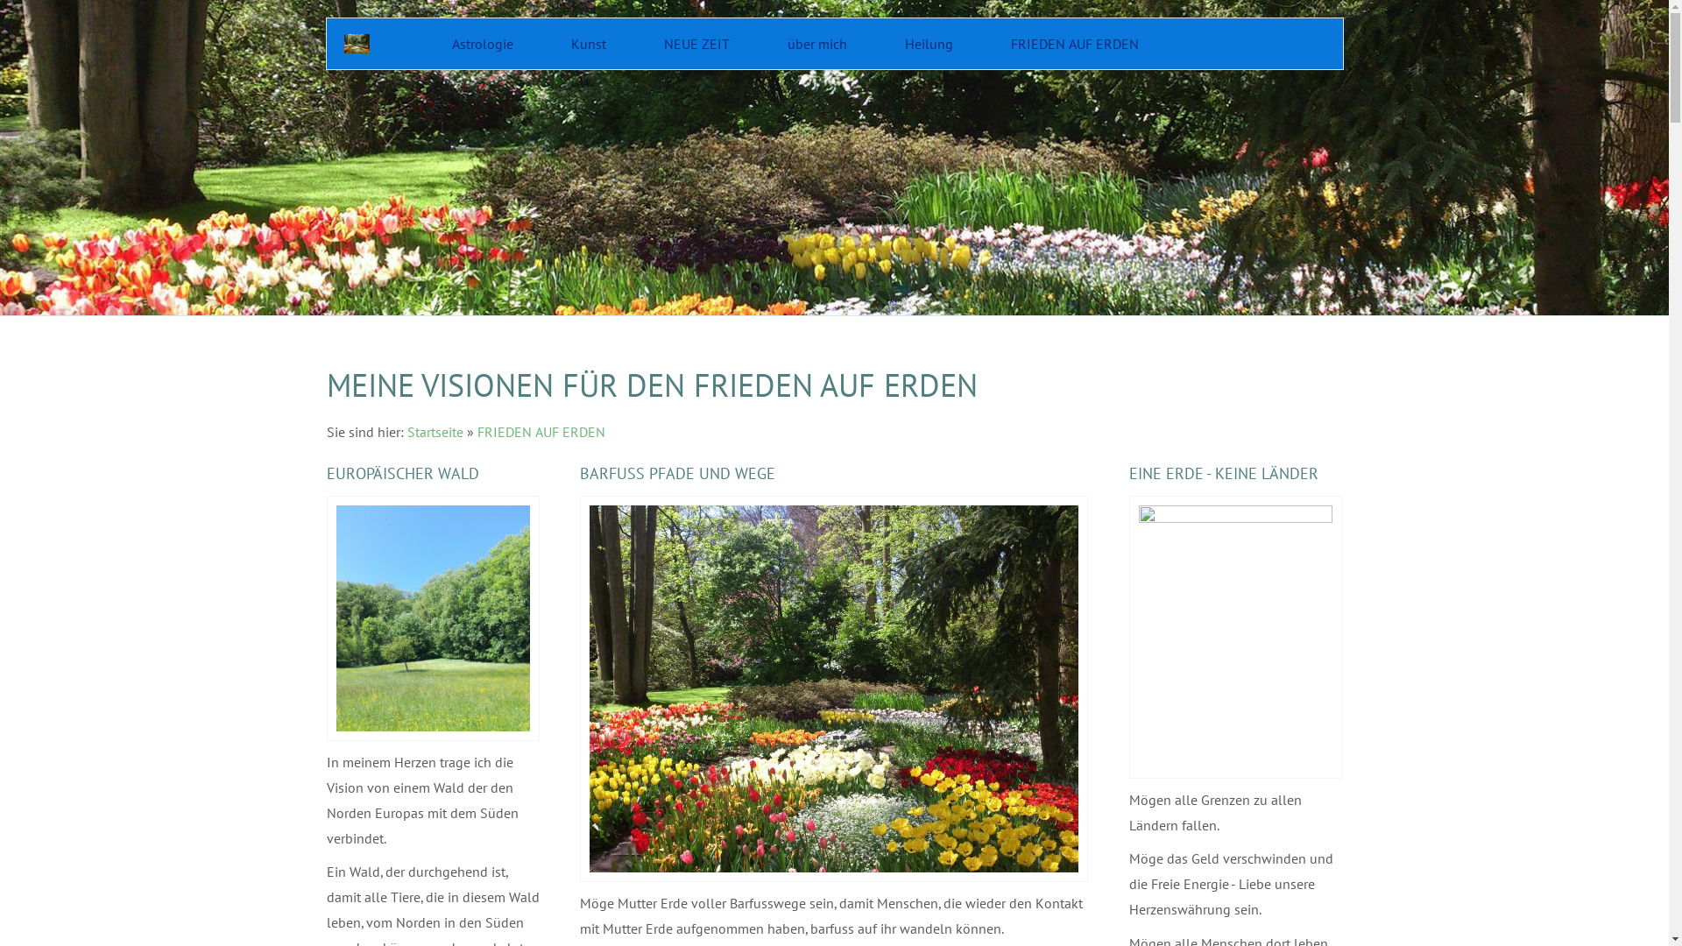 The height and width of the screenshot is (946, 1682). Describe the element at coordinates (435, 432) in the screenshot. I see `Startseite` at that location.